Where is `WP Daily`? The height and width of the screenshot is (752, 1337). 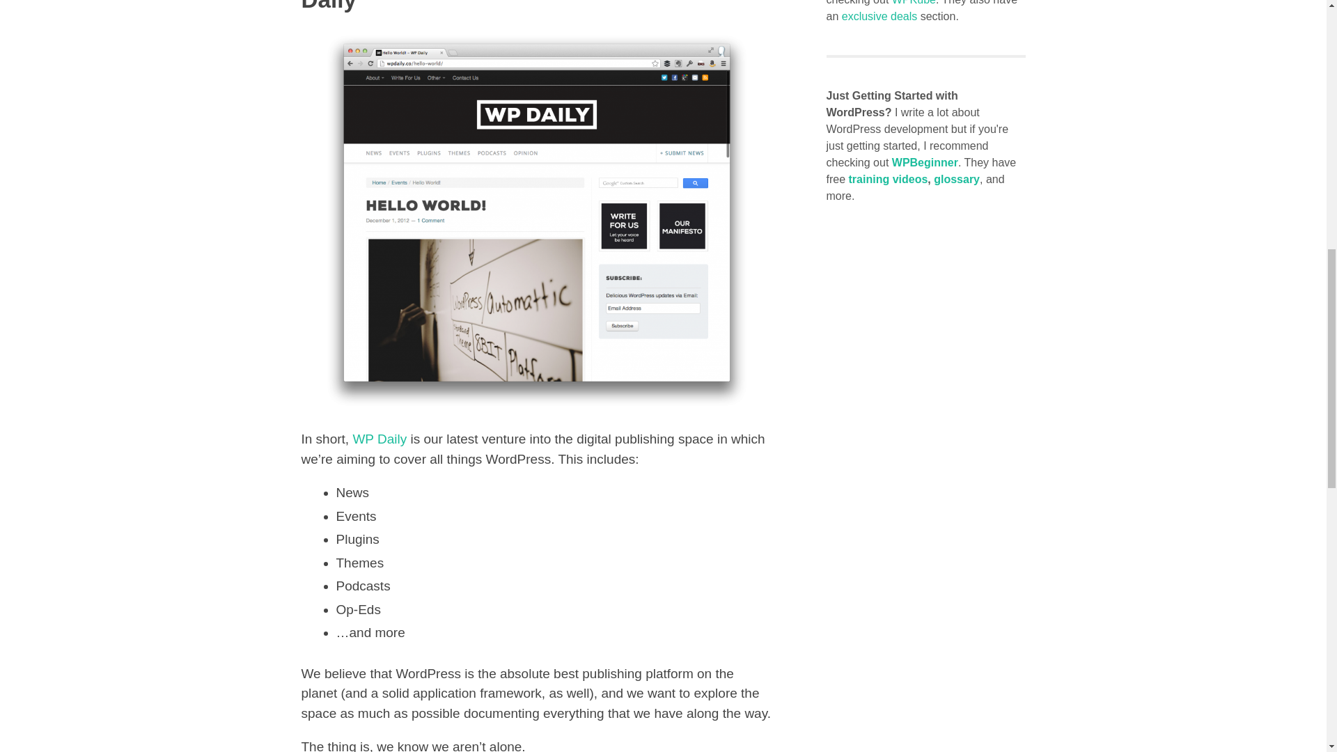 WP Daily is located at coordinates (379, 439).